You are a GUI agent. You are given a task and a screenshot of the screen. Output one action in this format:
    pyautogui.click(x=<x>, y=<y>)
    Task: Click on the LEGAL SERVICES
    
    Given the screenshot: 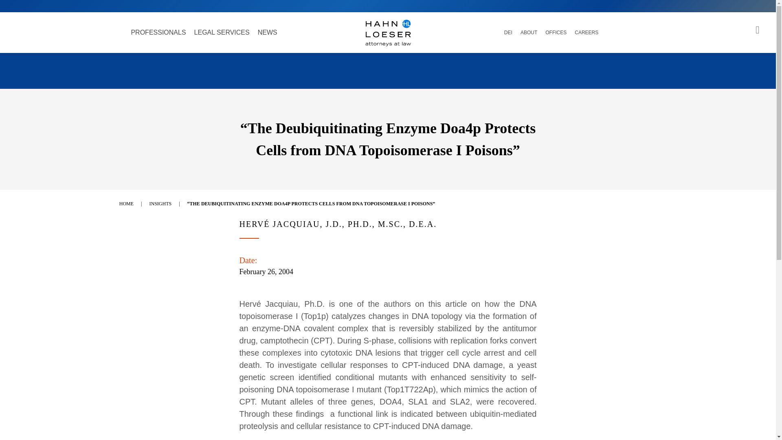 What is the action you would take?
    pyautogui.click(x=222, y=33)
    